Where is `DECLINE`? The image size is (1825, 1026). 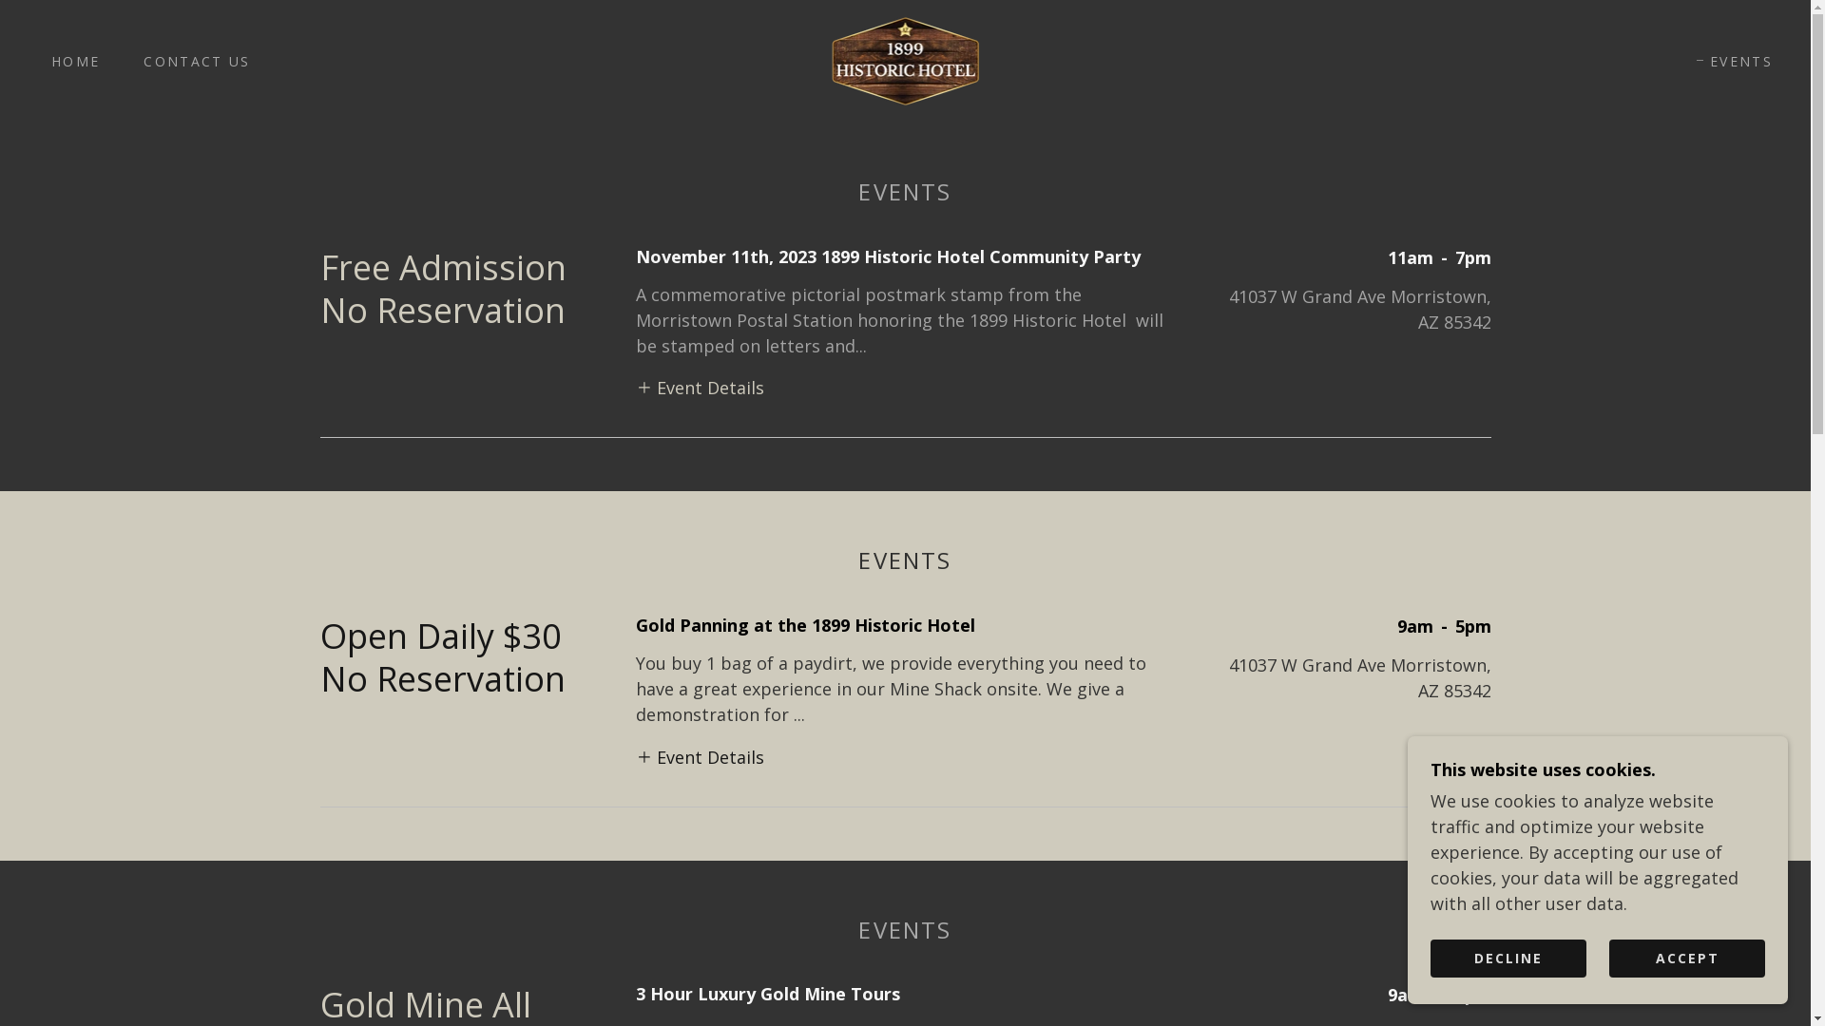 DECLINE is located at coordinates (1508, 958).